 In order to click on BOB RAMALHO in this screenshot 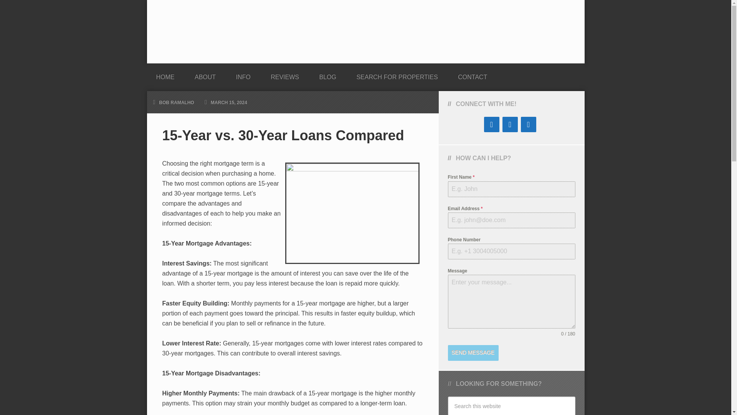, I will do `click(176, 103)`.